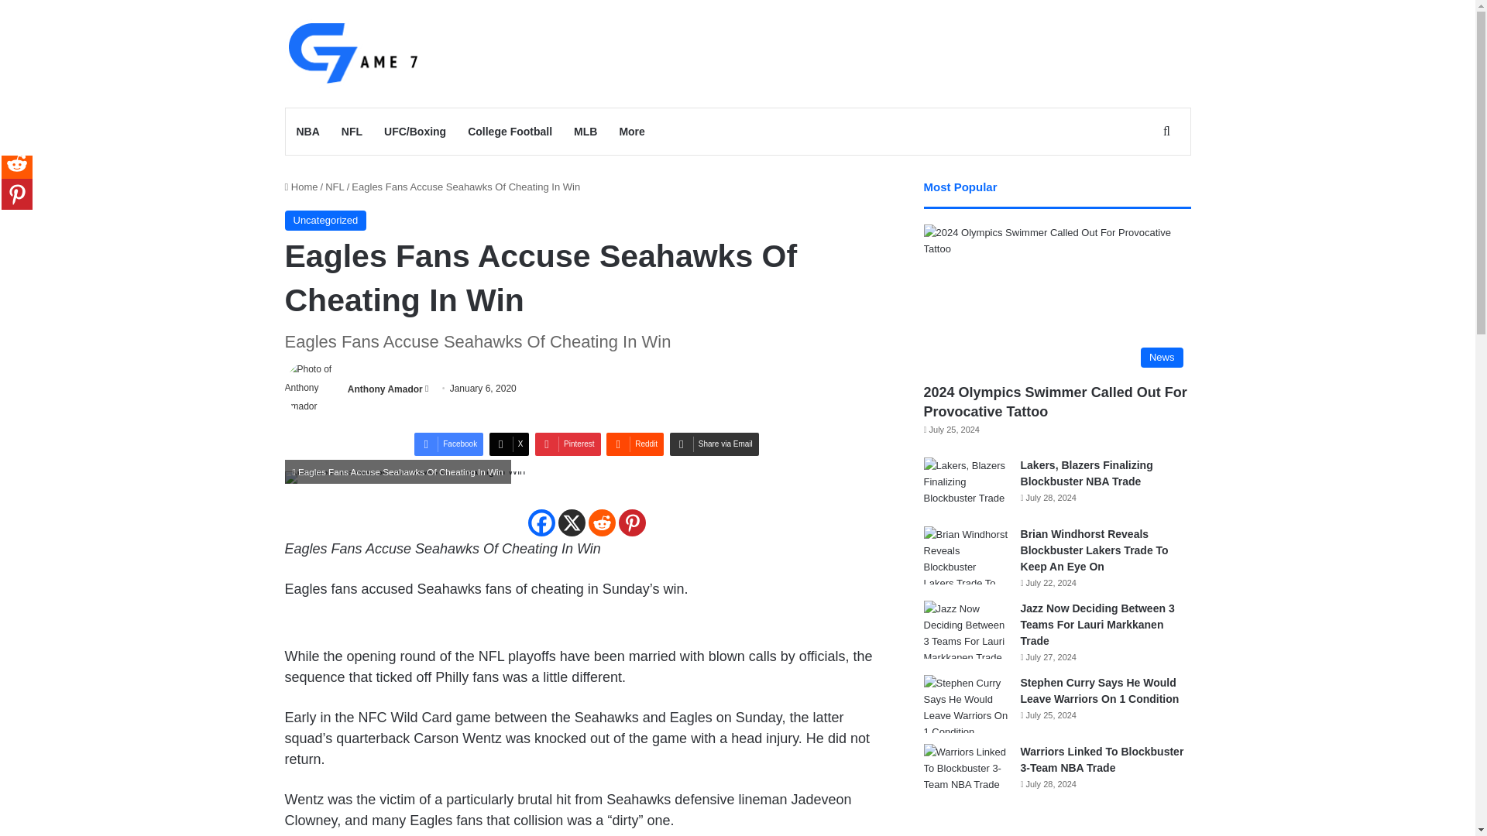  What do you see at coordinates (632, 522) in the screenshot?
I see `Pinterest` at bounding box center [632, 522].